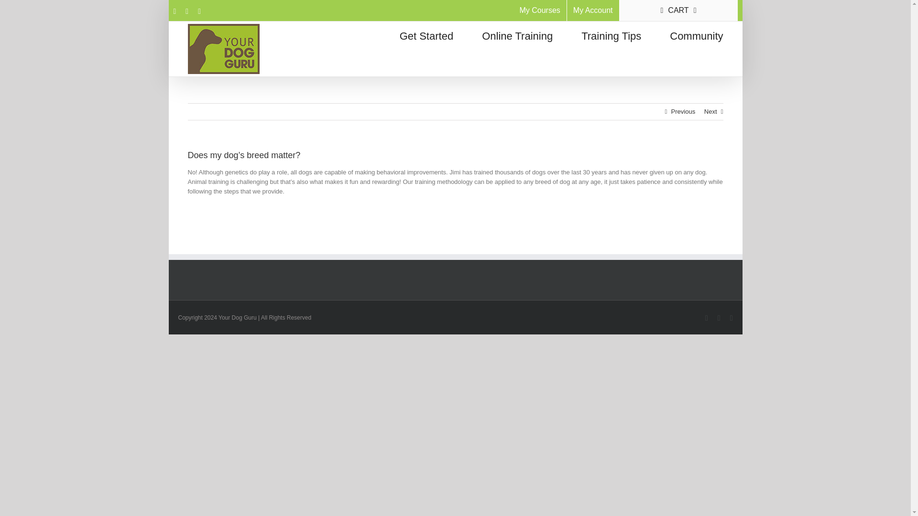 The image size is (918, 516). Describe the element at coordinates (593, 11) in the screenshot. I see `My Account` at that location.